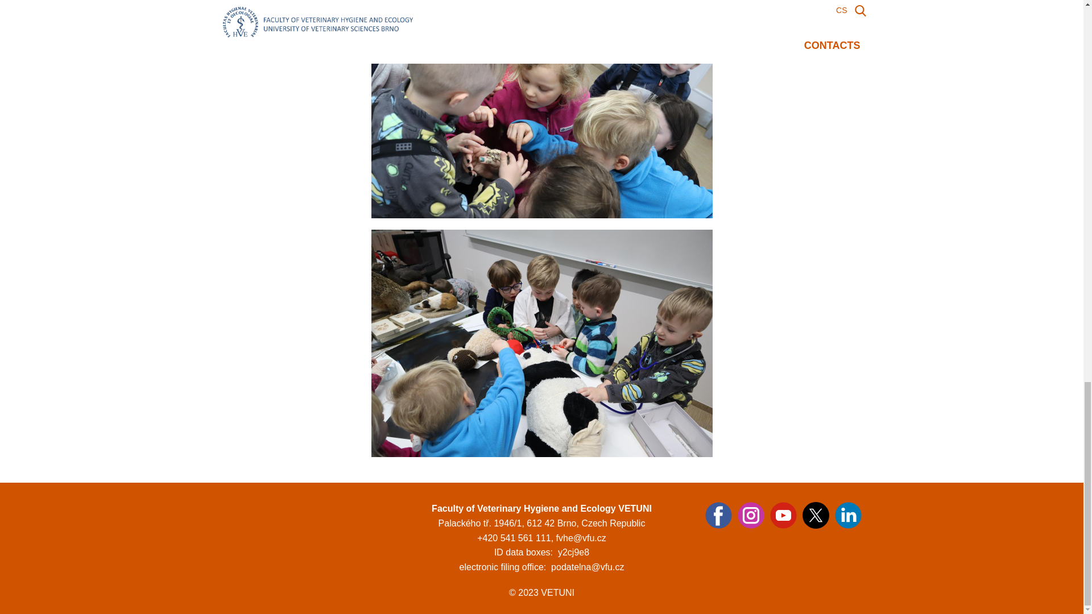 This screenshot has width=1092, height=614. I want to click on YouTube, so click(783, 515).